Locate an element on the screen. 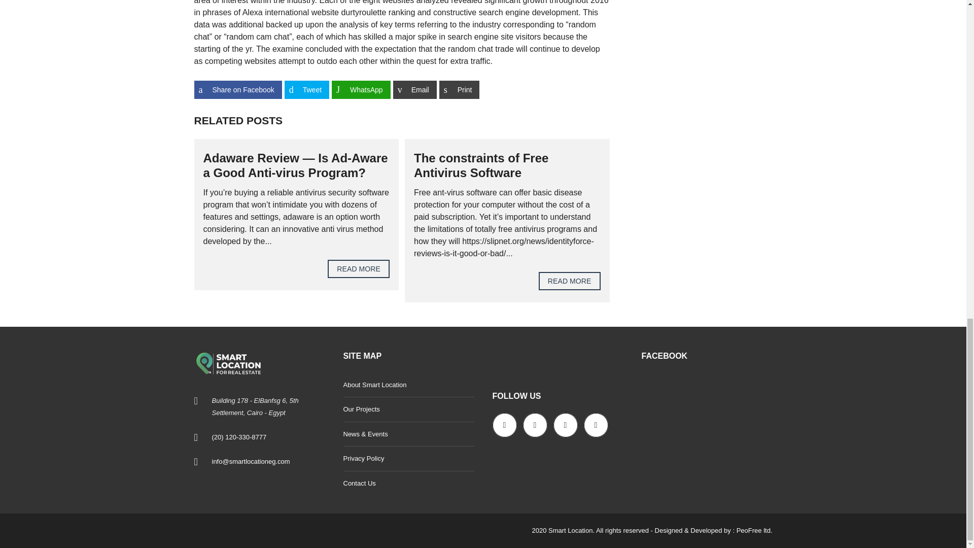 The height and width of the screenshot is (548, 974). Share on Print is located at coordinates (460, 89).